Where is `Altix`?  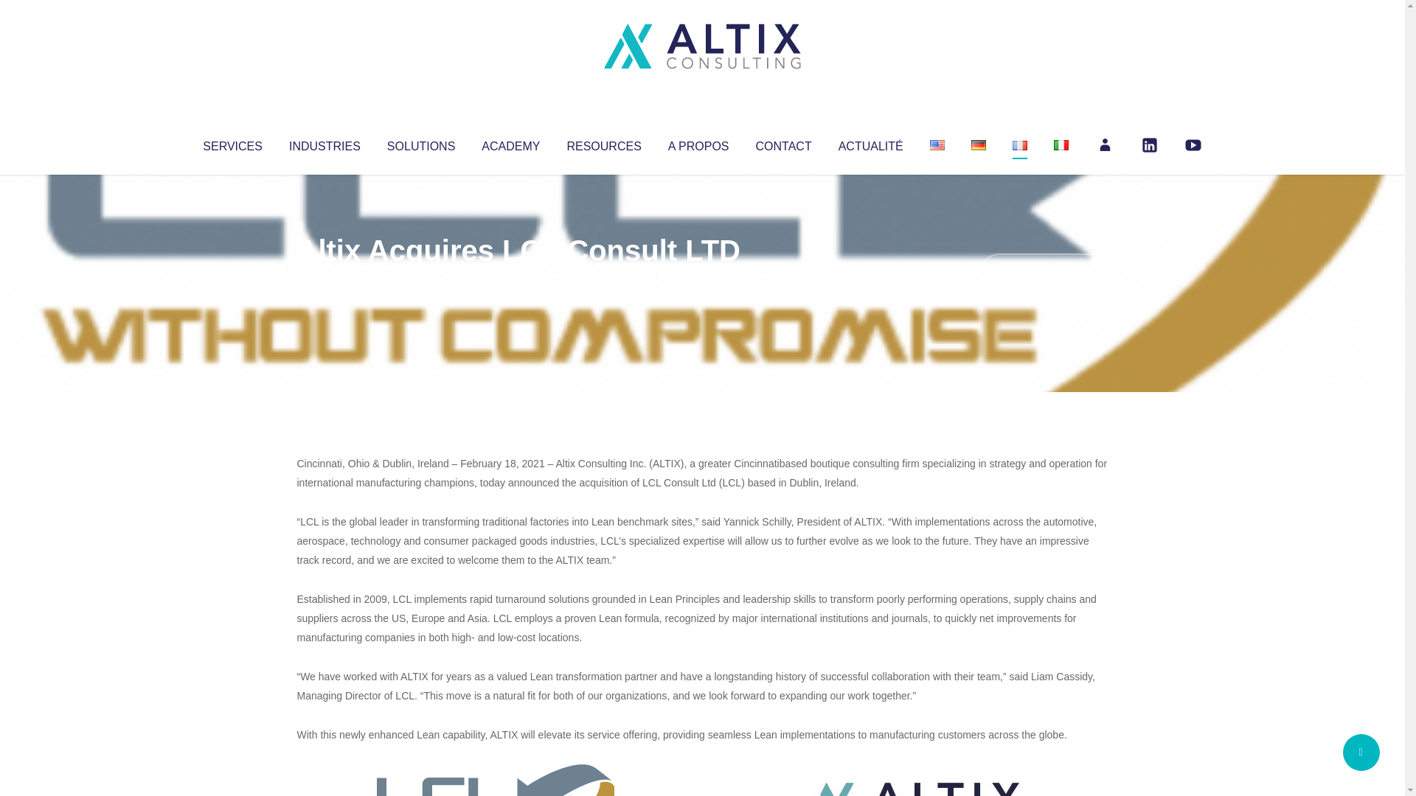 Altix is located at coordinates (324, 280).